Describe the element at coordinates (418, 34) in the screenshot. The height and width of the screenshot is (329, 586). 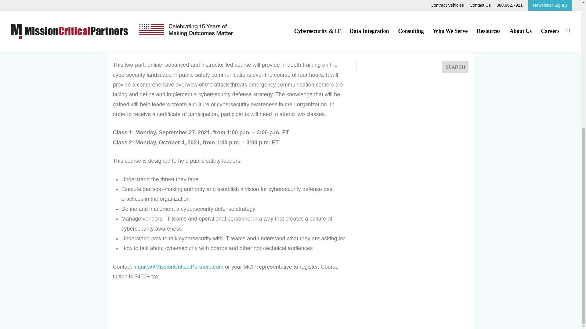
I see `Linkedin` at that location.